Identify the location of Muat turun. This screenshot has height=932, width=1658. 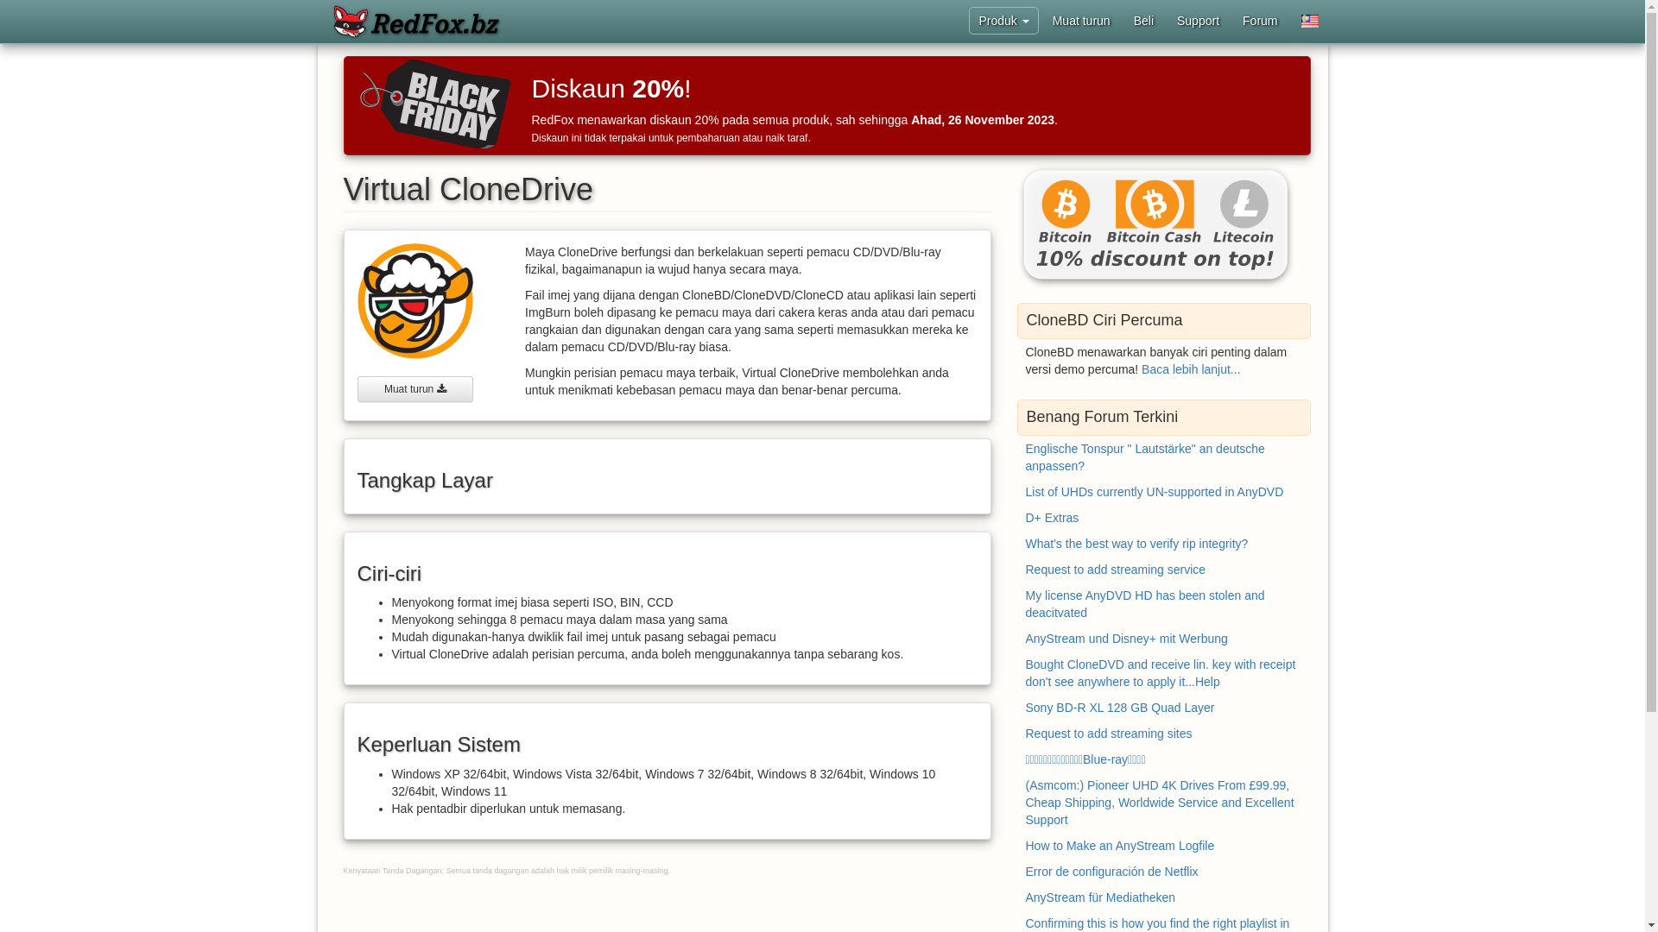
(1081, 21).